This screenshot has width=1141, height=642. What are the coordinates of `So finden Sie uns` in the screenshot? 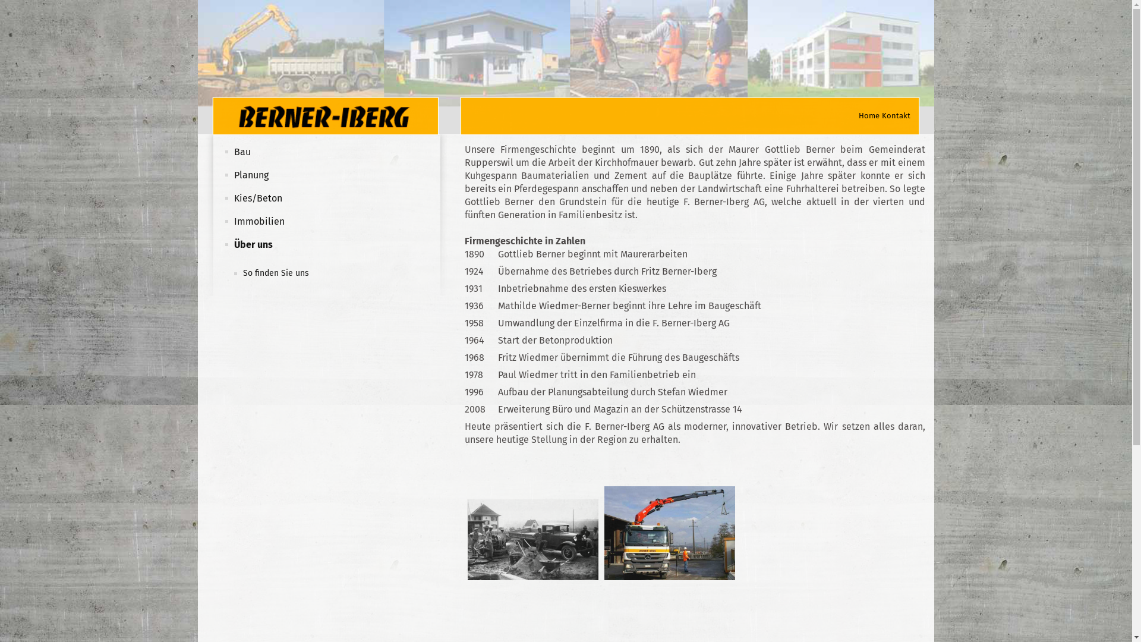 It's located at (276, 273).